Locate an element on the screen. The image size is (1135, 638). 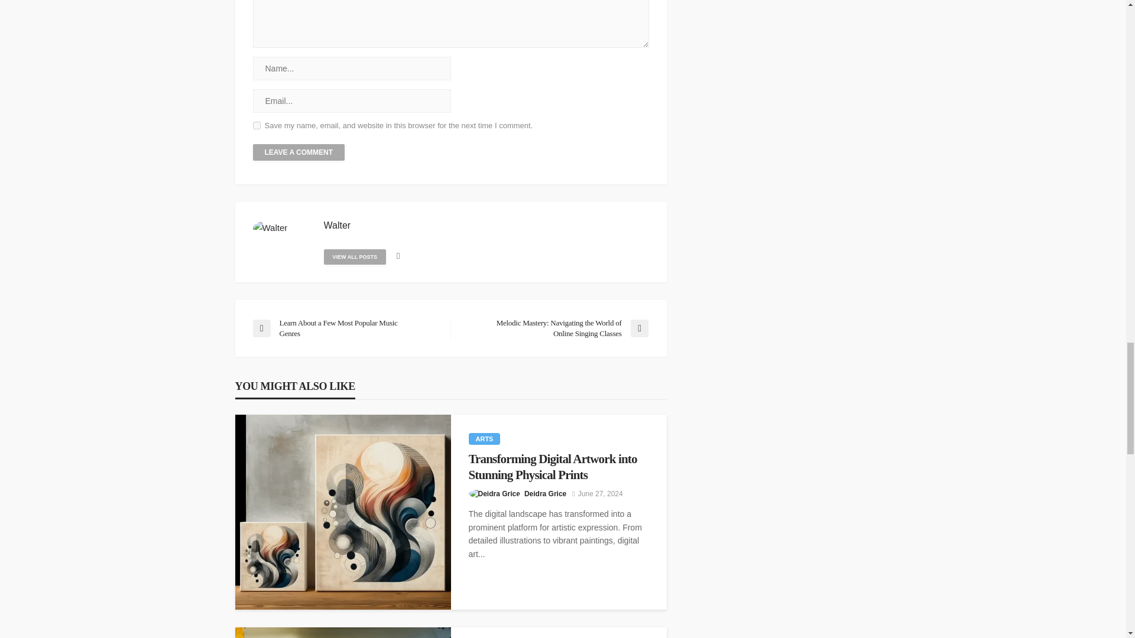
Deidra Grice is located at coordinates (545, 494).